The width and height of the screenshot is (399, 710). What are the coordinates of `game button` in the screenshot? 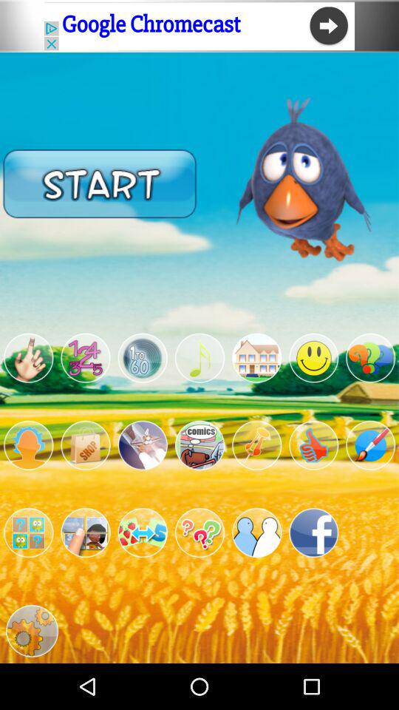 It's located at (28, 532).